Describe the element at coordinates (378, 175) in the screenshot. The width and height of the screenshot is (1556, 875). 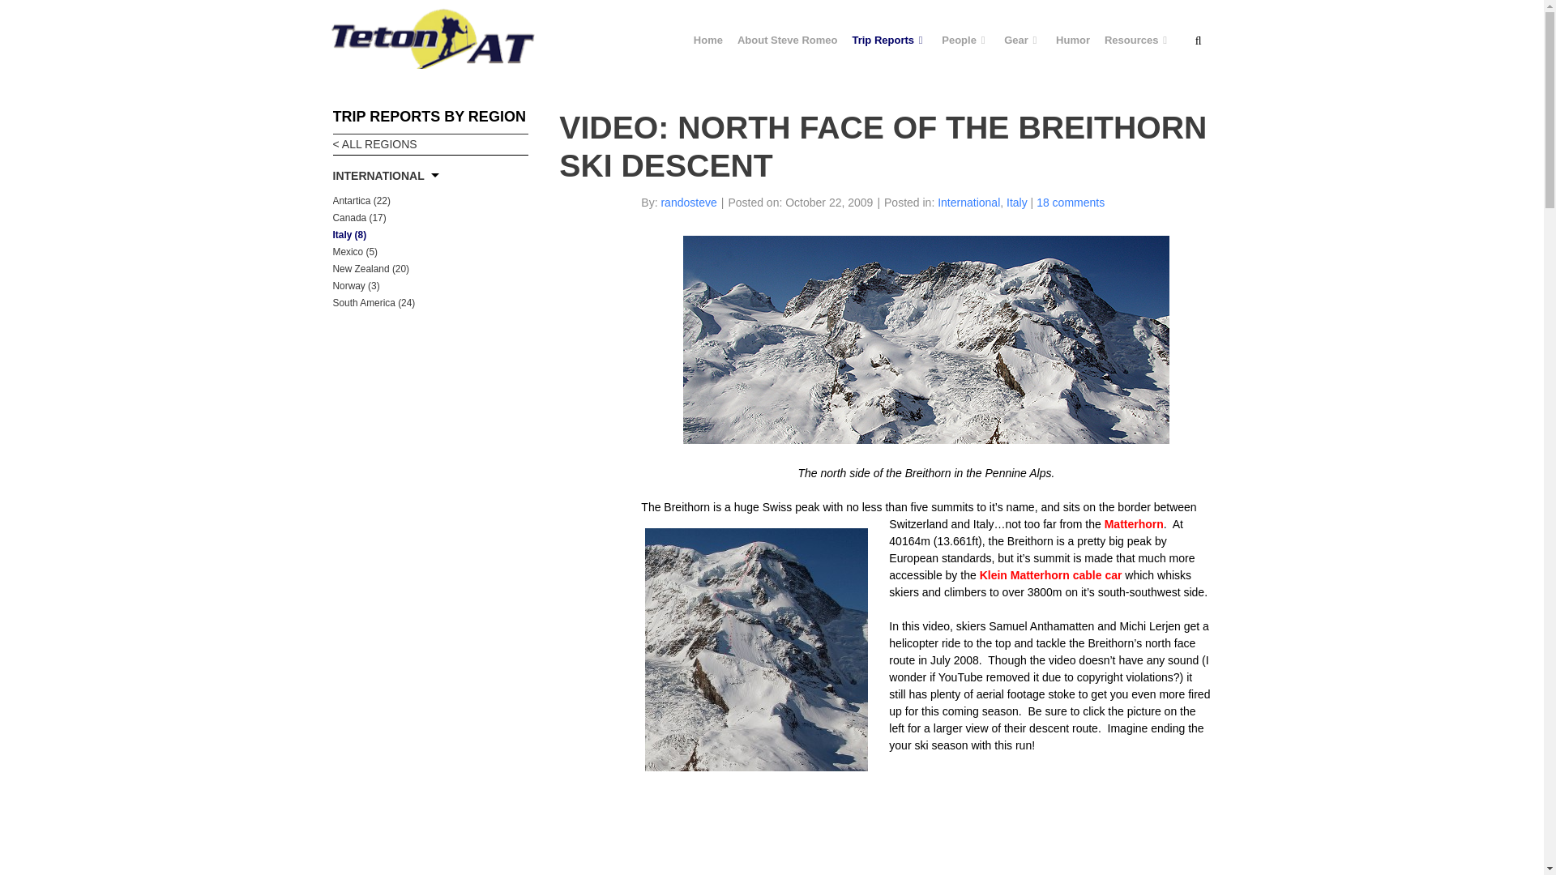
I see `International` at that location.